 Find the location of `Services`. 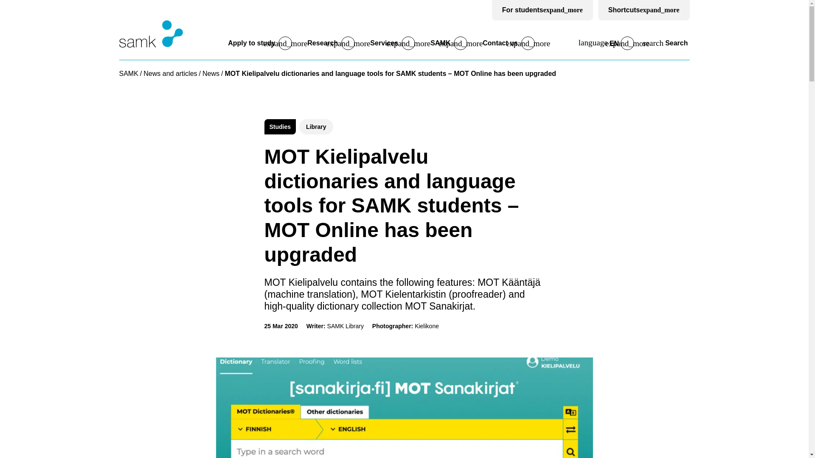

Services is located at coordinates (384, 43).